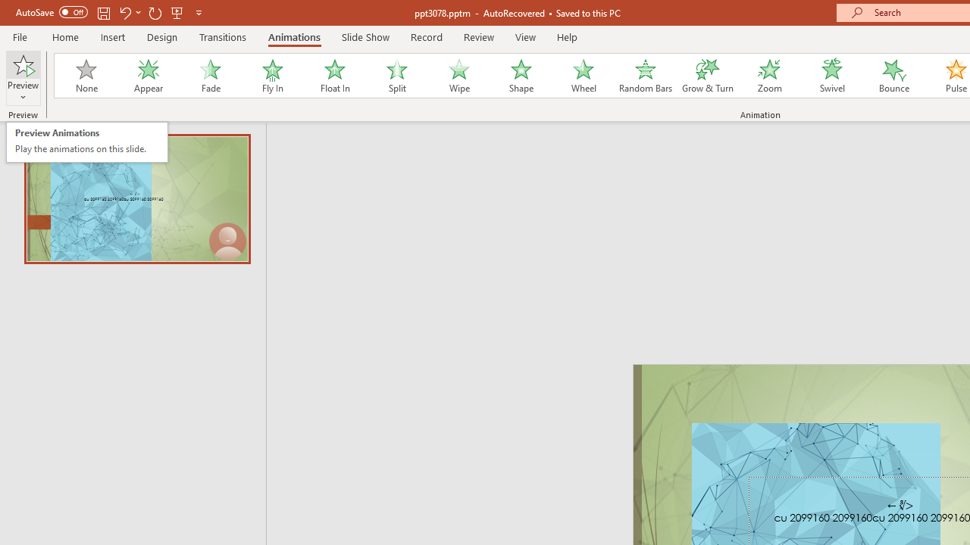 This screenshot has height=545, width=970. I want to click on Split, so click(396, 76).